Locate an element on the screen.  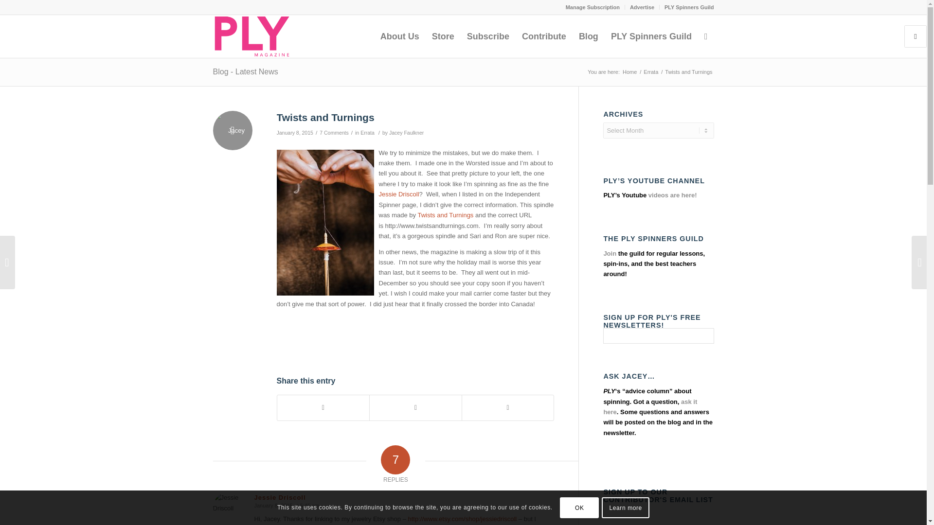
7 Comments is located at coordinates (334, 132).